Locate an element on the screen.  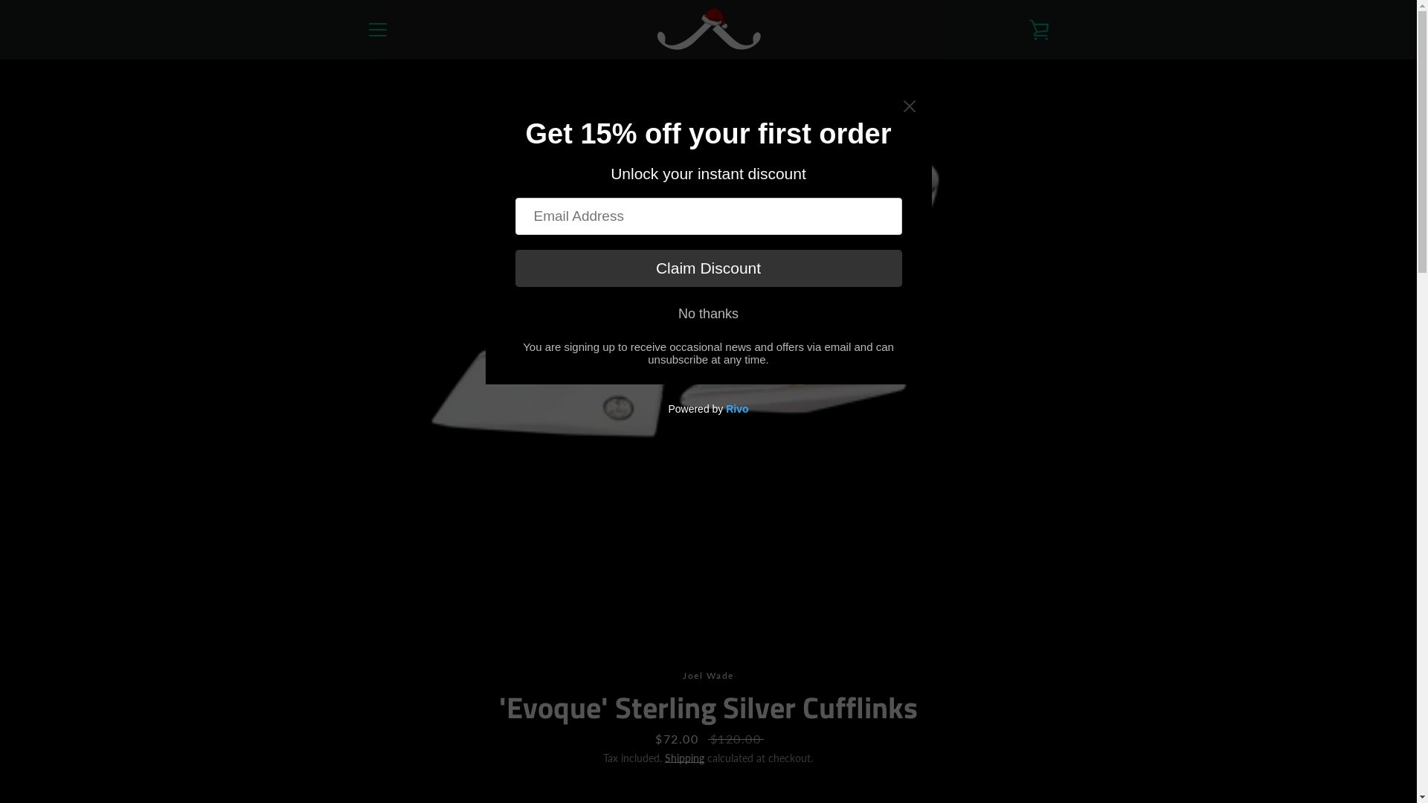
Shipping is located at coordinates (684, 758).